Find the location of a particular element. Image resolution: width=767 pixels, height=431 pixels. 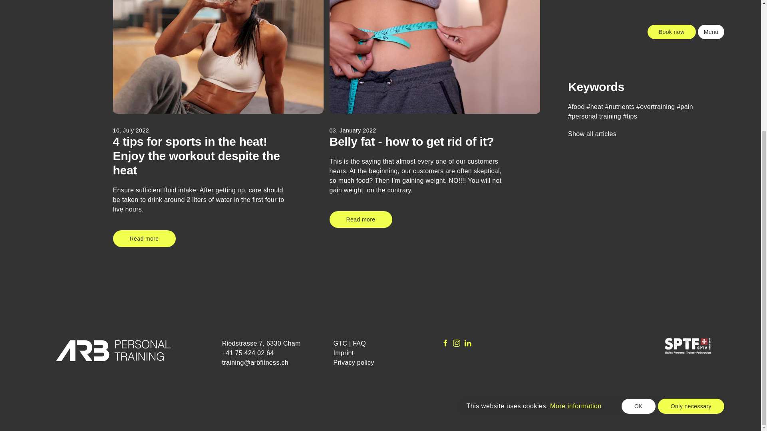

personal training is located at coordinates (594, 18).